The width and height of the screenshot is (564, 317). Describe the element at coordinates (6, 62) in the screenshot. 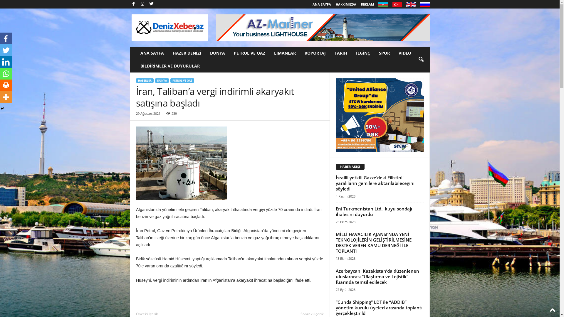

I see `Linkedin` at that location.